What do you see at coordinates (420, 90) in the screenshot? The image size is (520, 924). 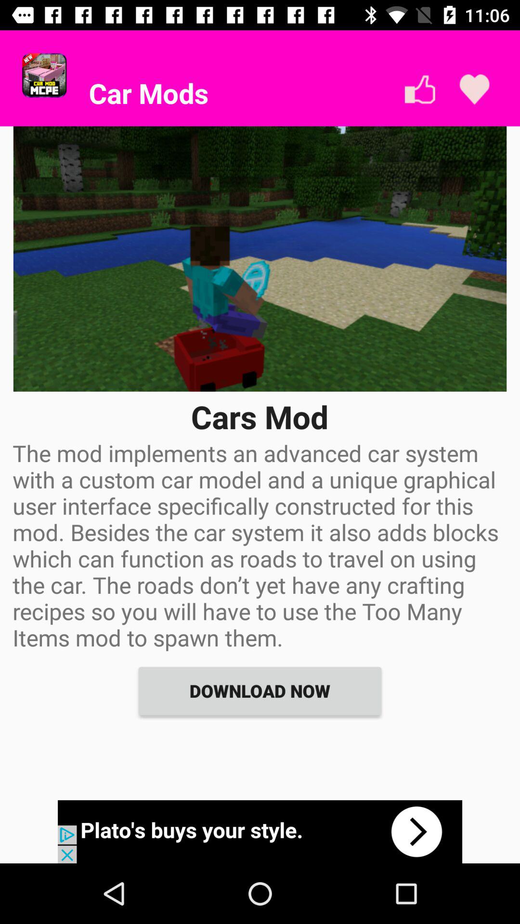 I see `like` at bounding box center [420, 90].